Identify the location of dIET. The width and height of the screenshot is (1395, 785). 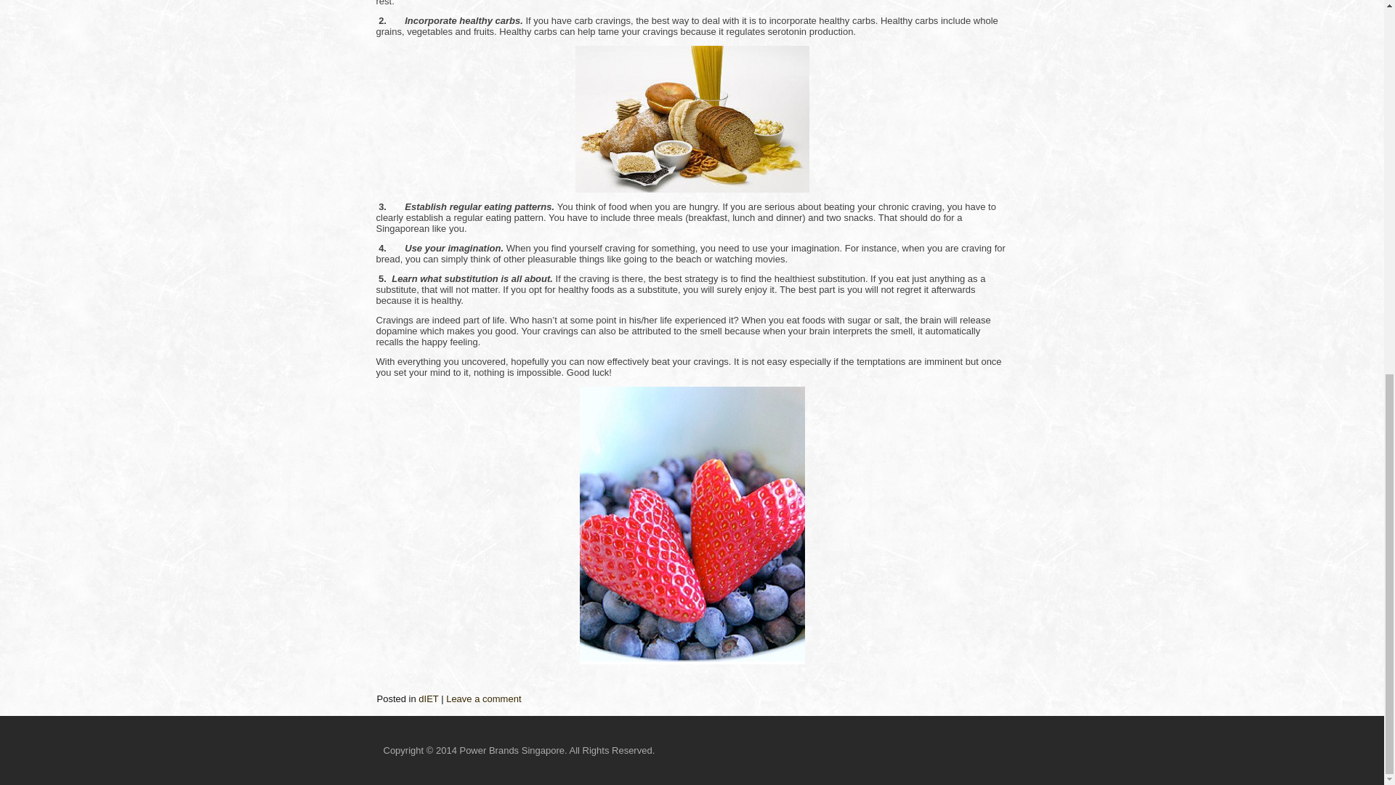
(428, 698).